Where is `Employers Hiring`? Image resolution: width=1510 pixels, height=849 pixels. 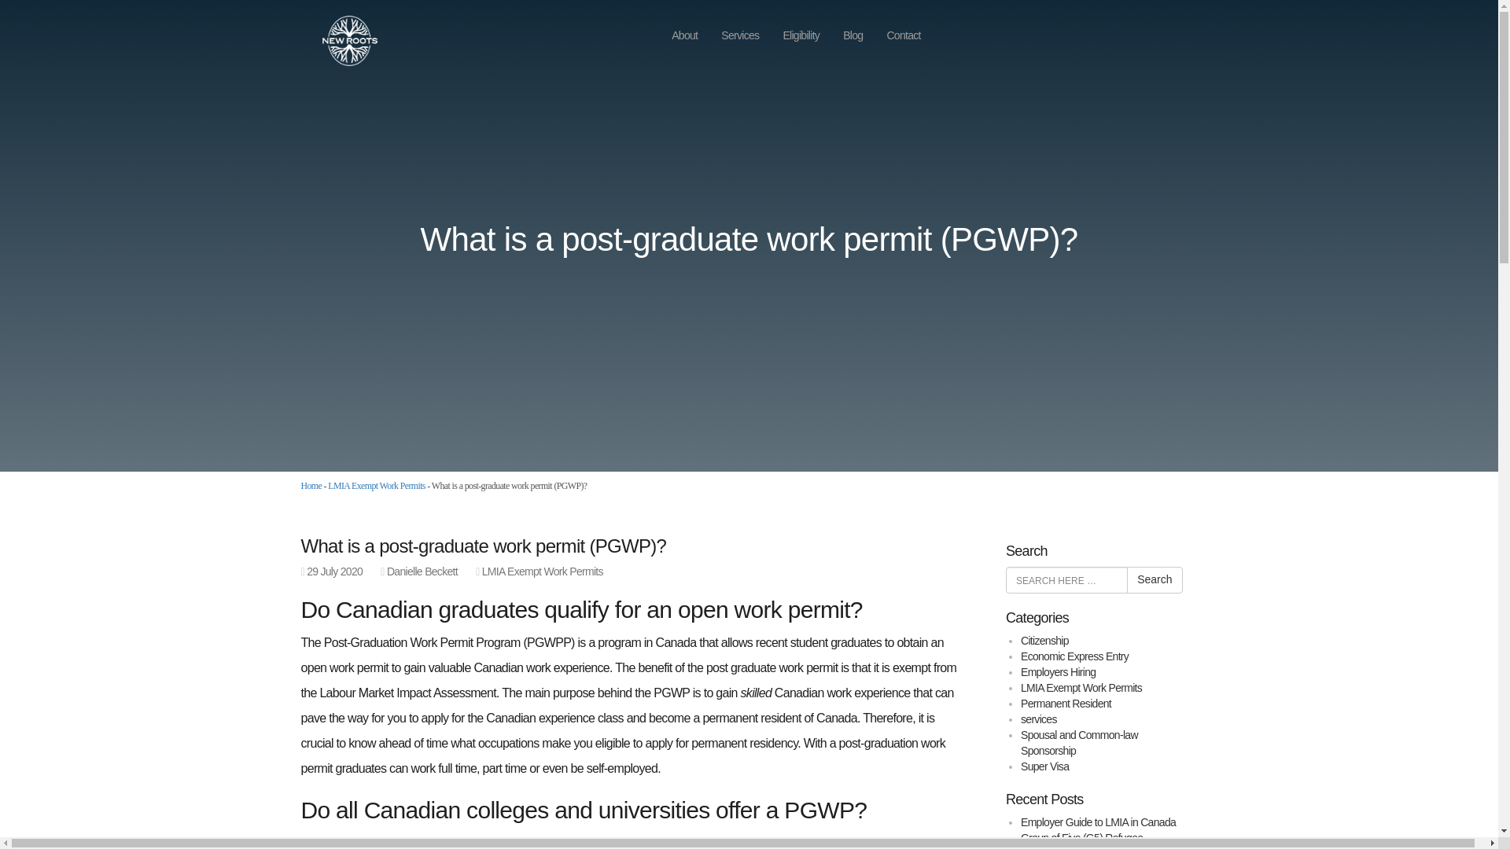 Employers Hiring is located at coordinates (1058, 671).